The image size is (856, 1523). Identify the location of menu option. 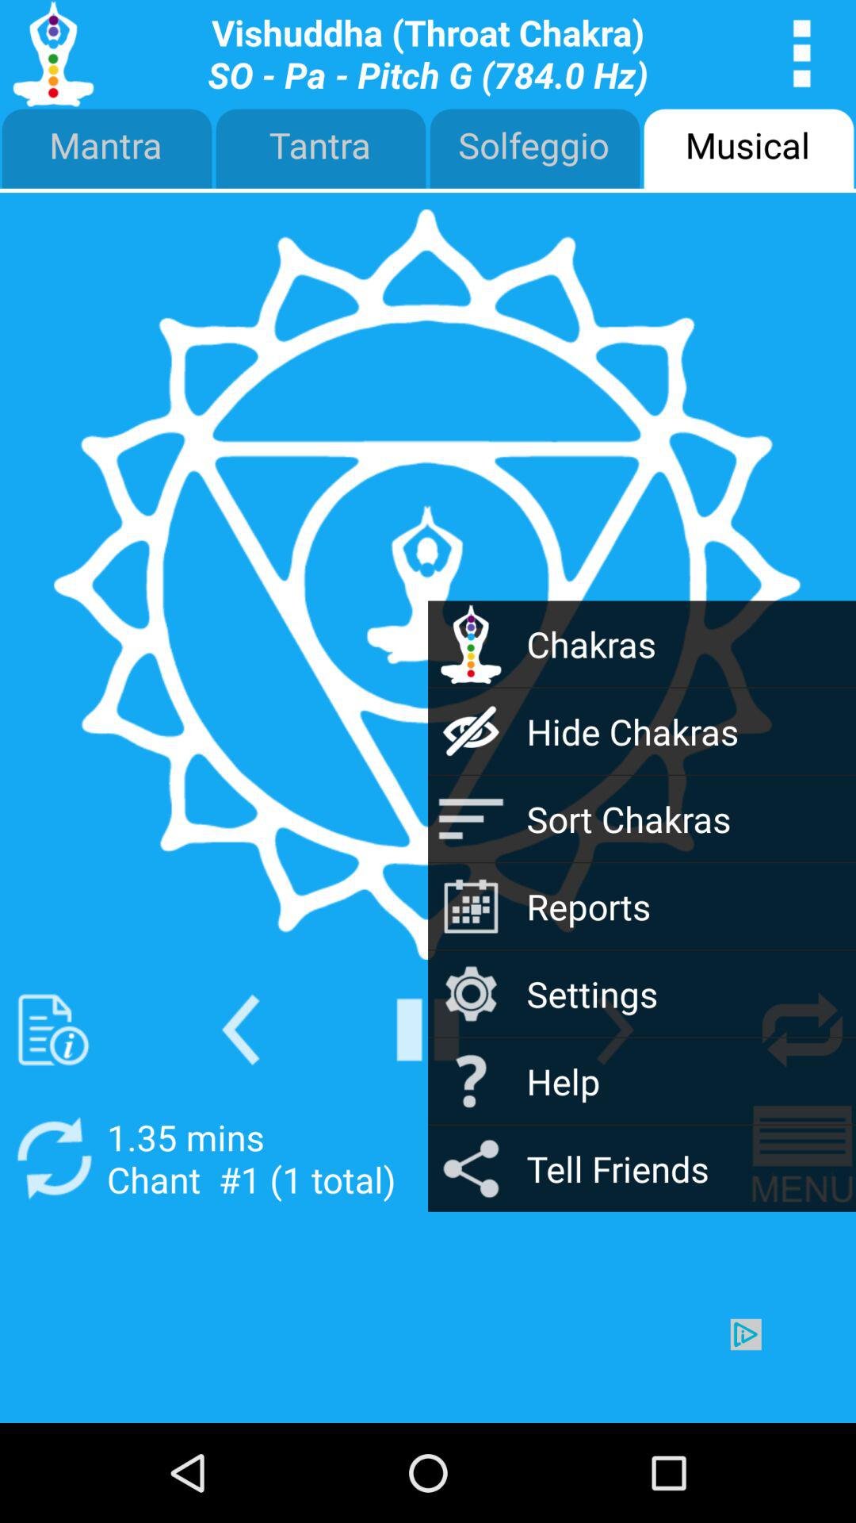
(802, 54).